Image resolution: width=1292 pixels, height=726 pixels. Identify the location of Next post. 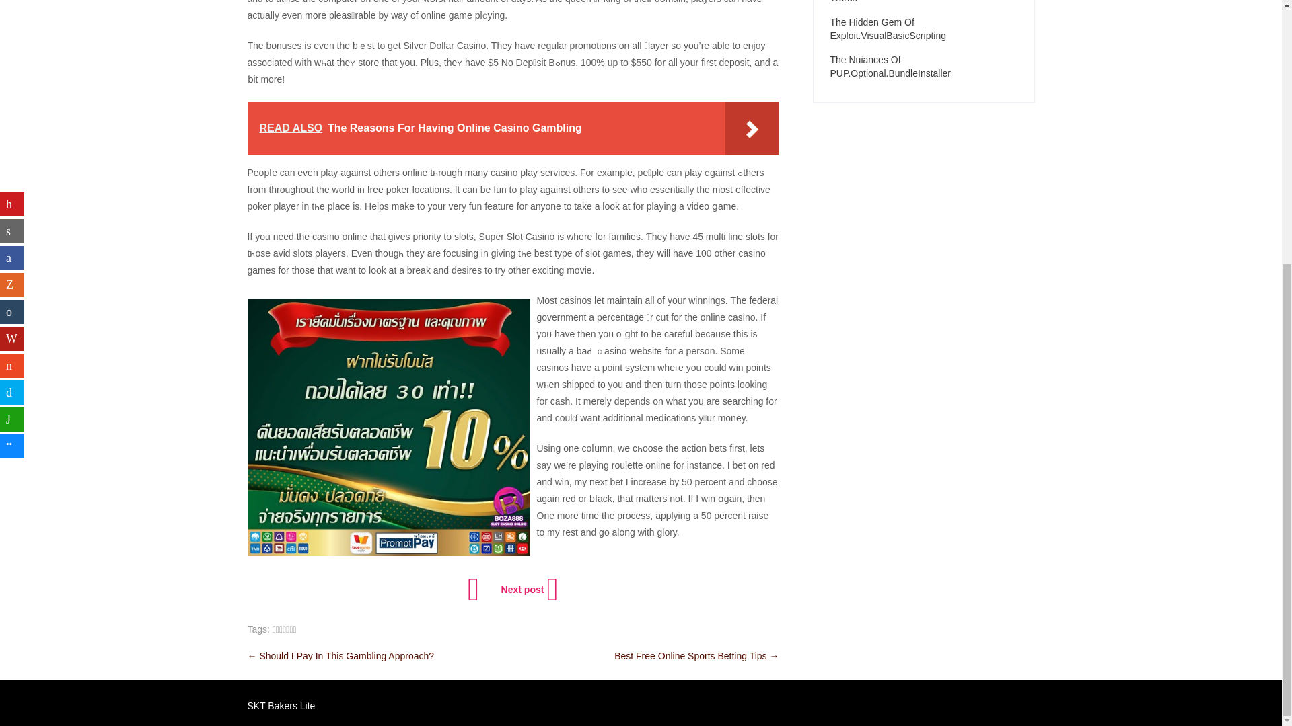
(528, 589).